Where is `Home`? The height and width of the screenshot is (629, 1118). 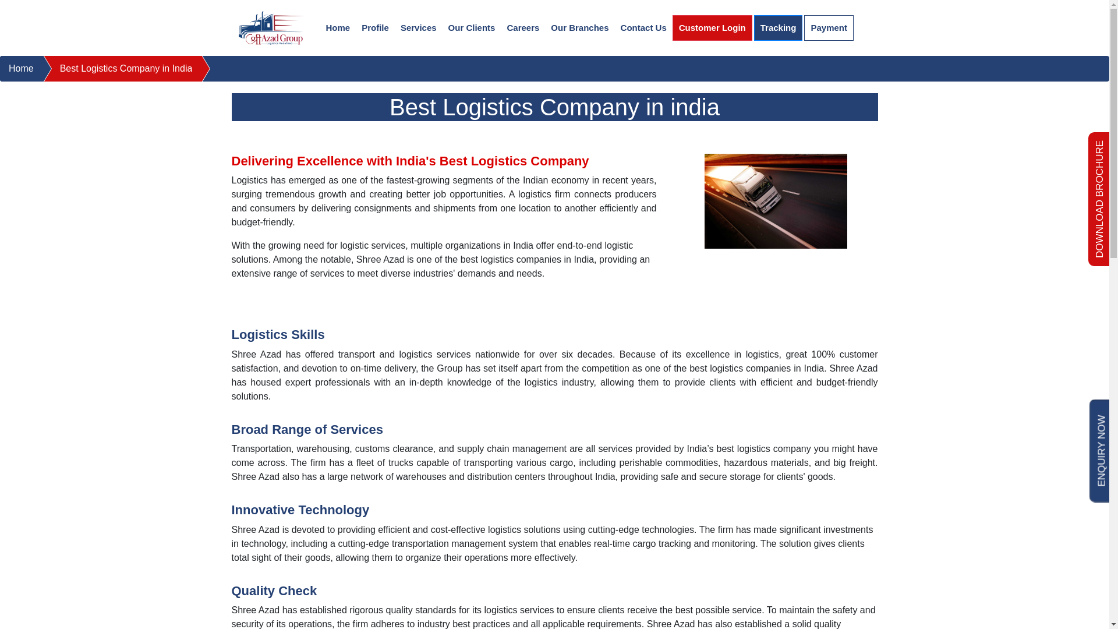
Home is located at coordinates (338, 28).